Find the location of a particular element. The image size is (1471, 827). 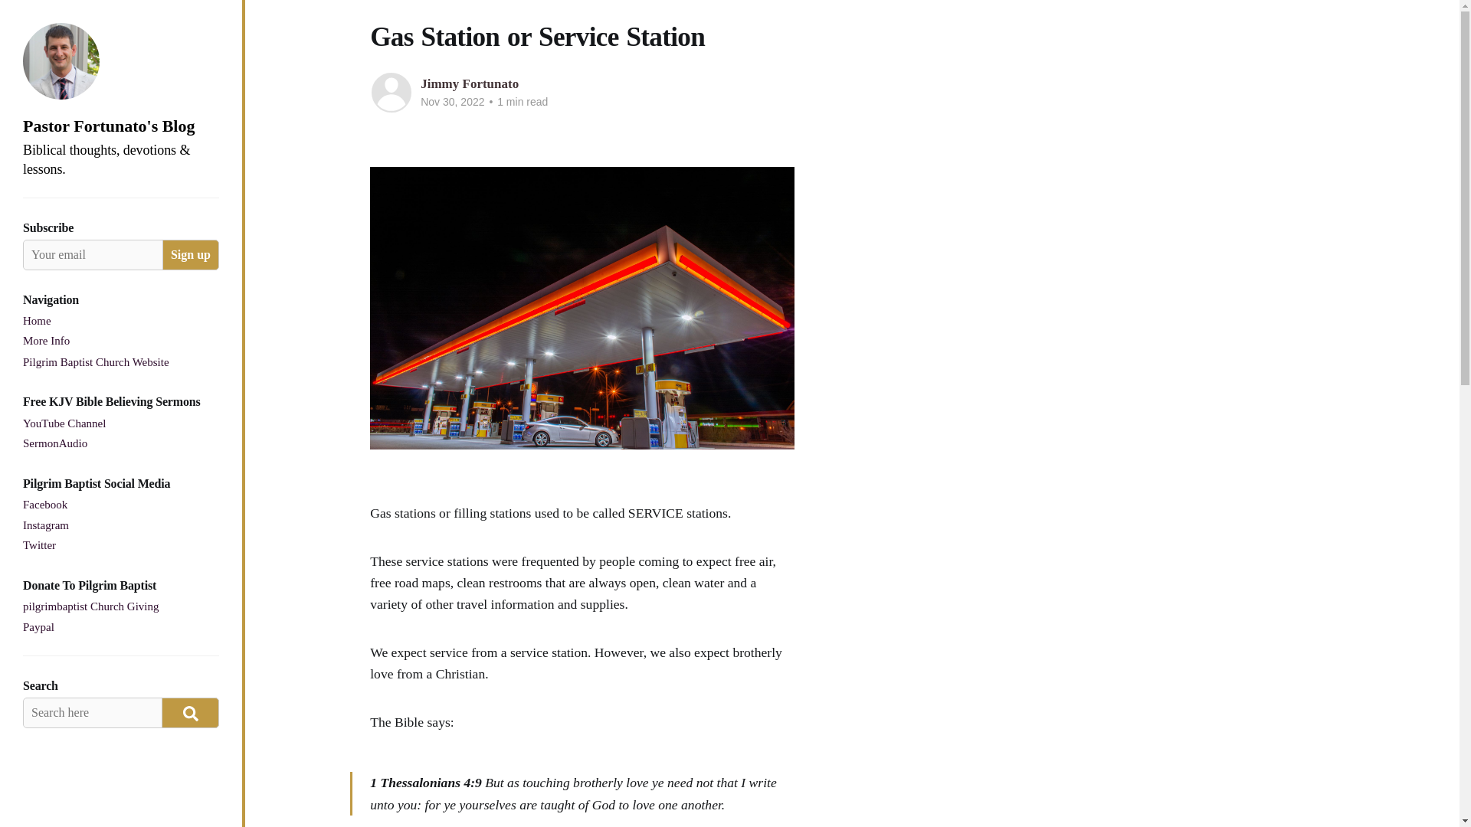

YouTube Channel is located at coordinates (64, 424).